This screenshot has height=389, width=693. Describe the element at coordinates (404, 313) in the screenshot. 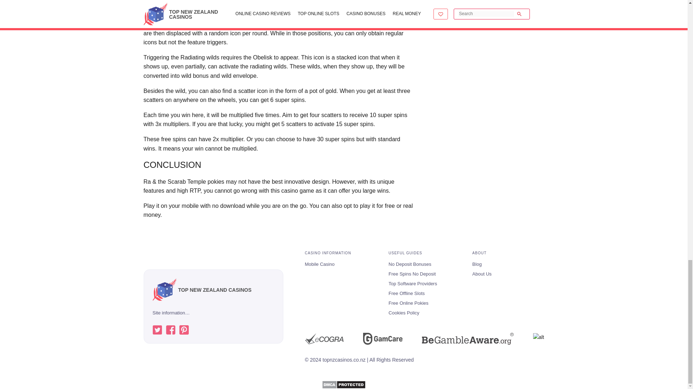

I see `Cookies Policy` at that location.